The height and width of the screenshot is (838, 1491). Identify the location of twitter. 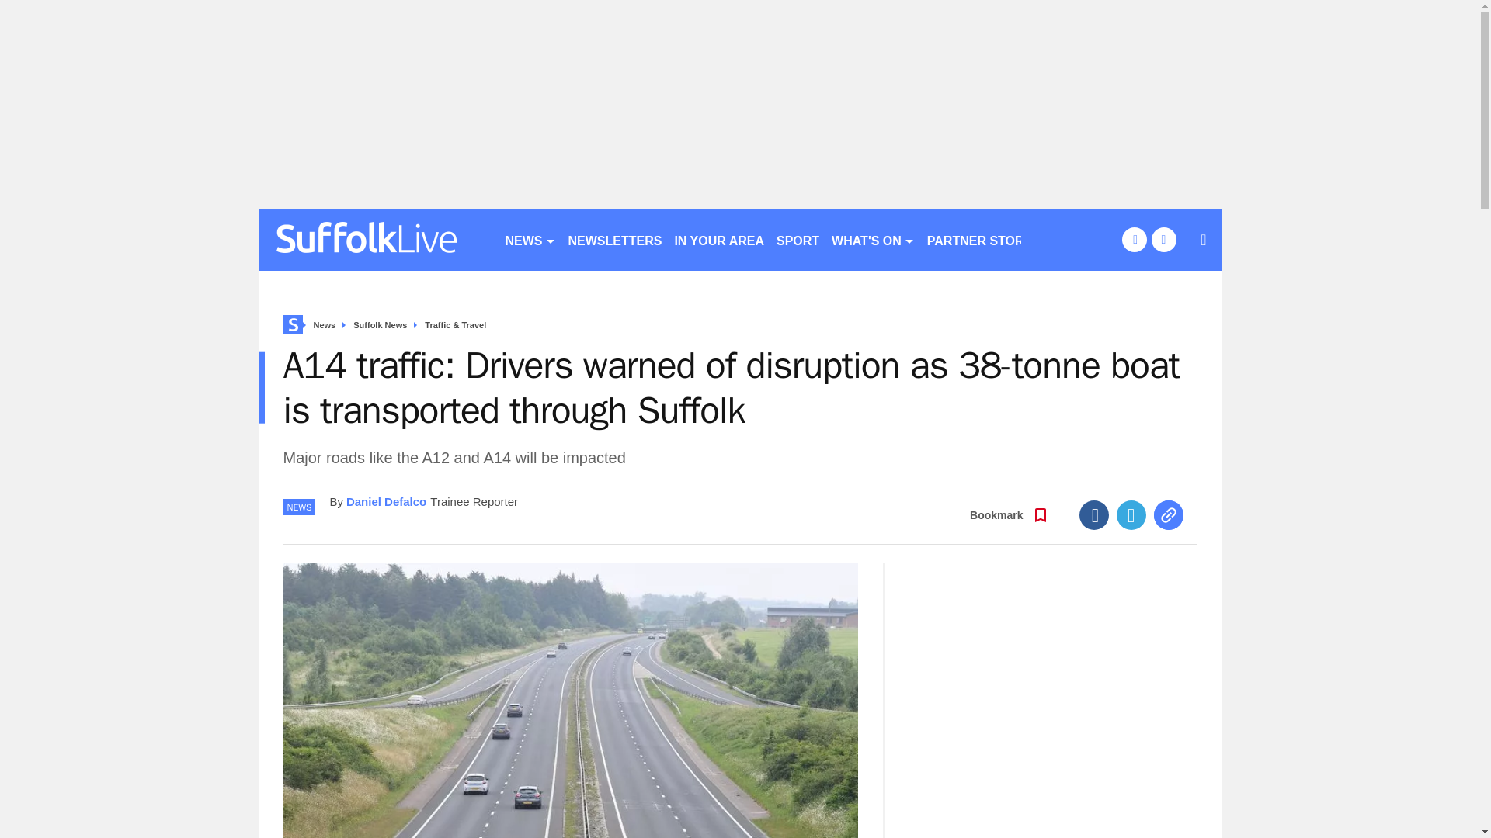
(1163, 239).